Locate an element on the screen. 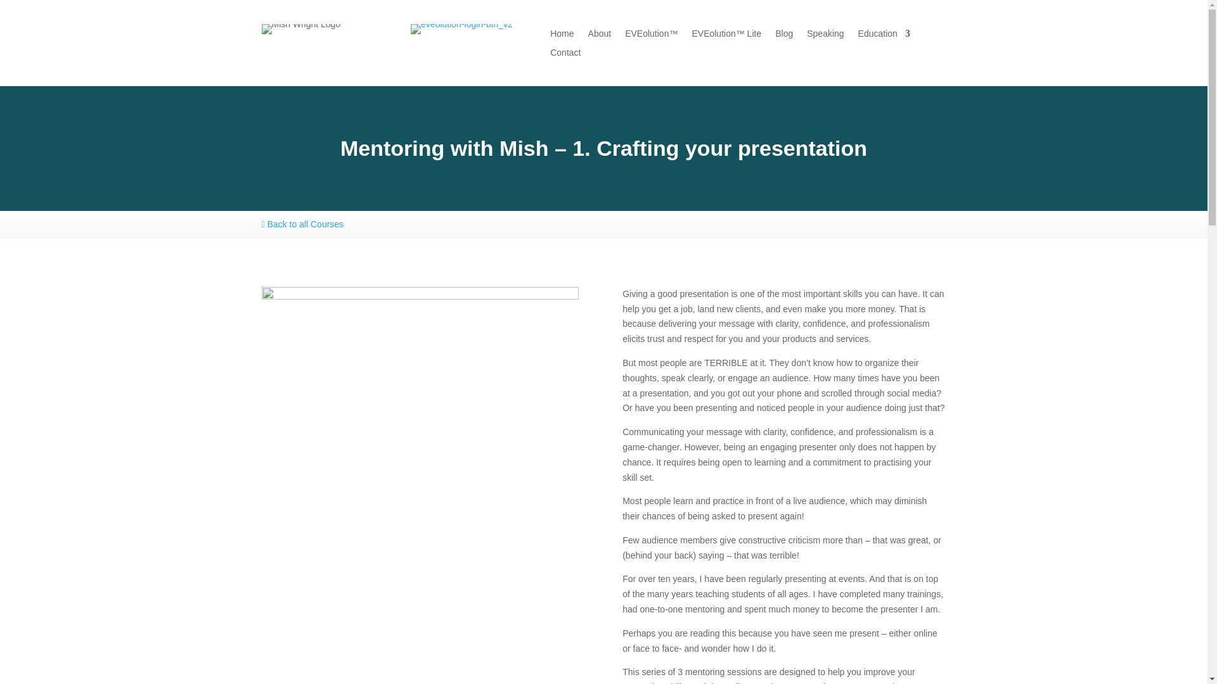 The height and width of the screenshot is (684, 1217). Blog is located at coordinates (784, 36).